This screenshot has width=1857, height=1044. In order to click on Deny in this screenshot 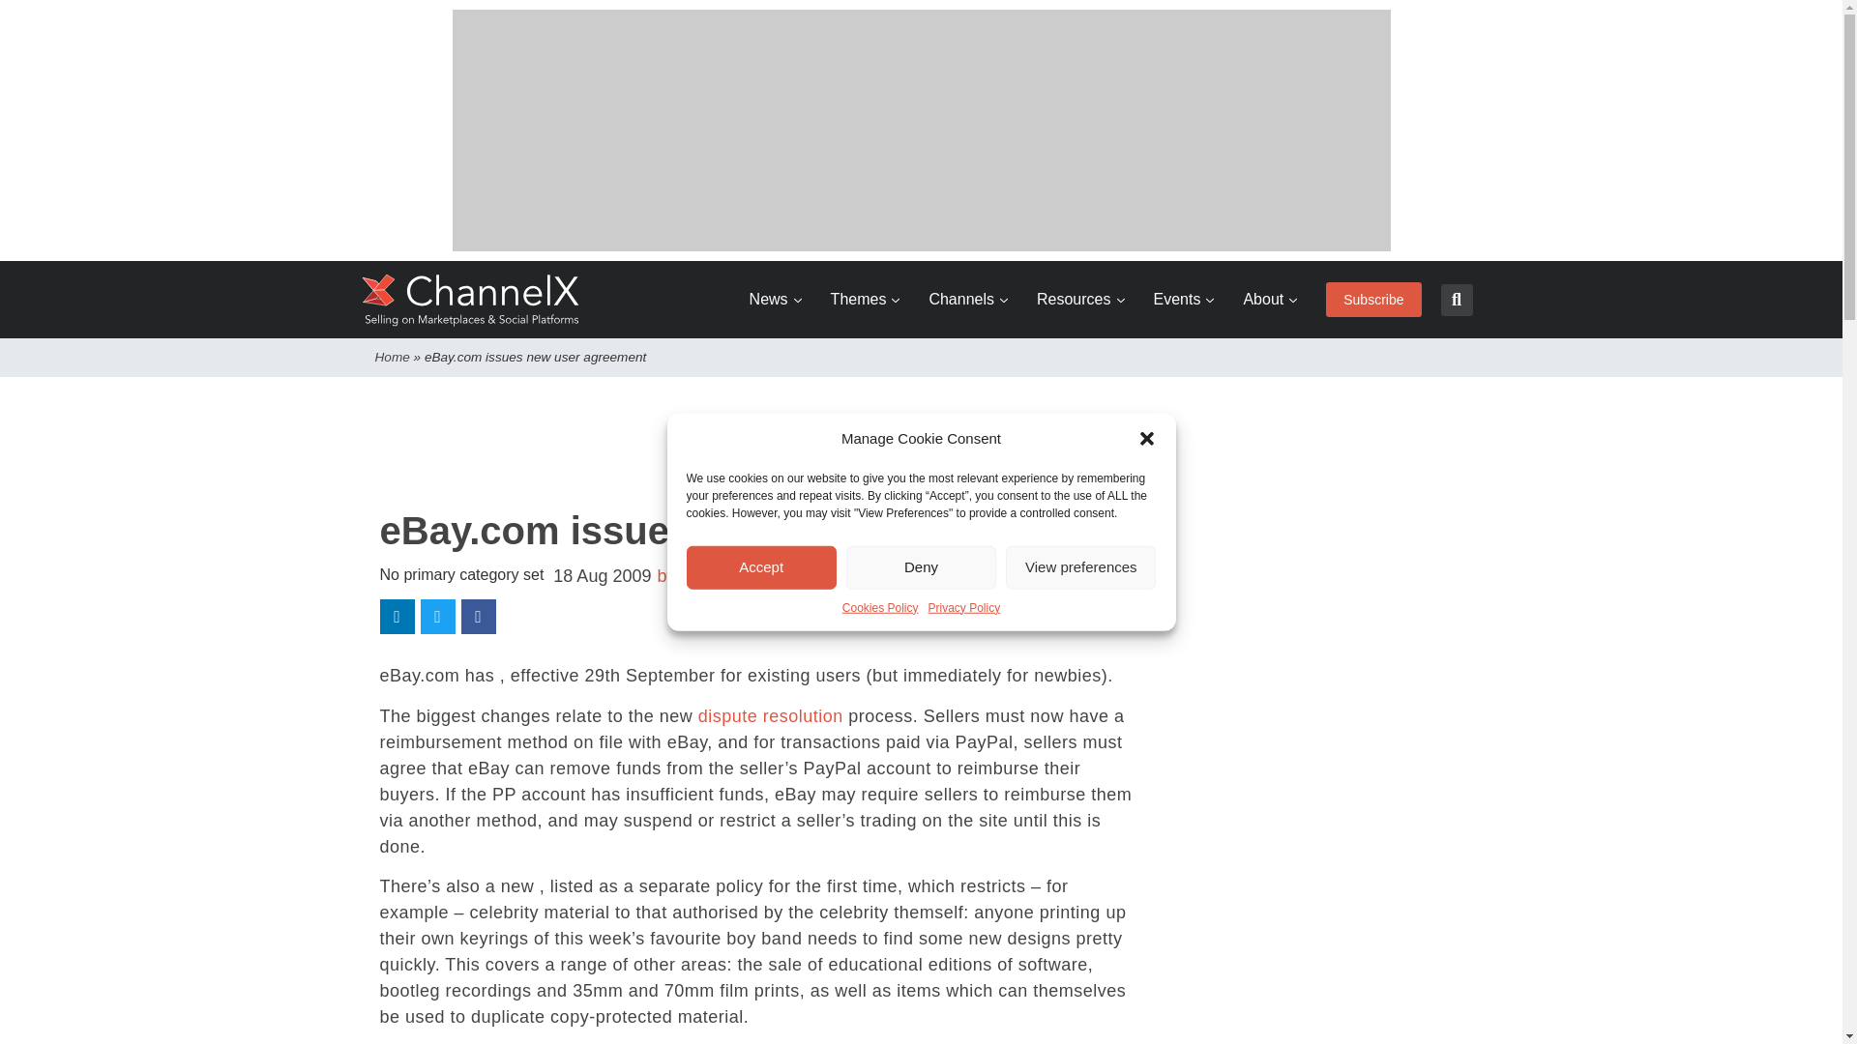, I will do `click(921, 566)`.